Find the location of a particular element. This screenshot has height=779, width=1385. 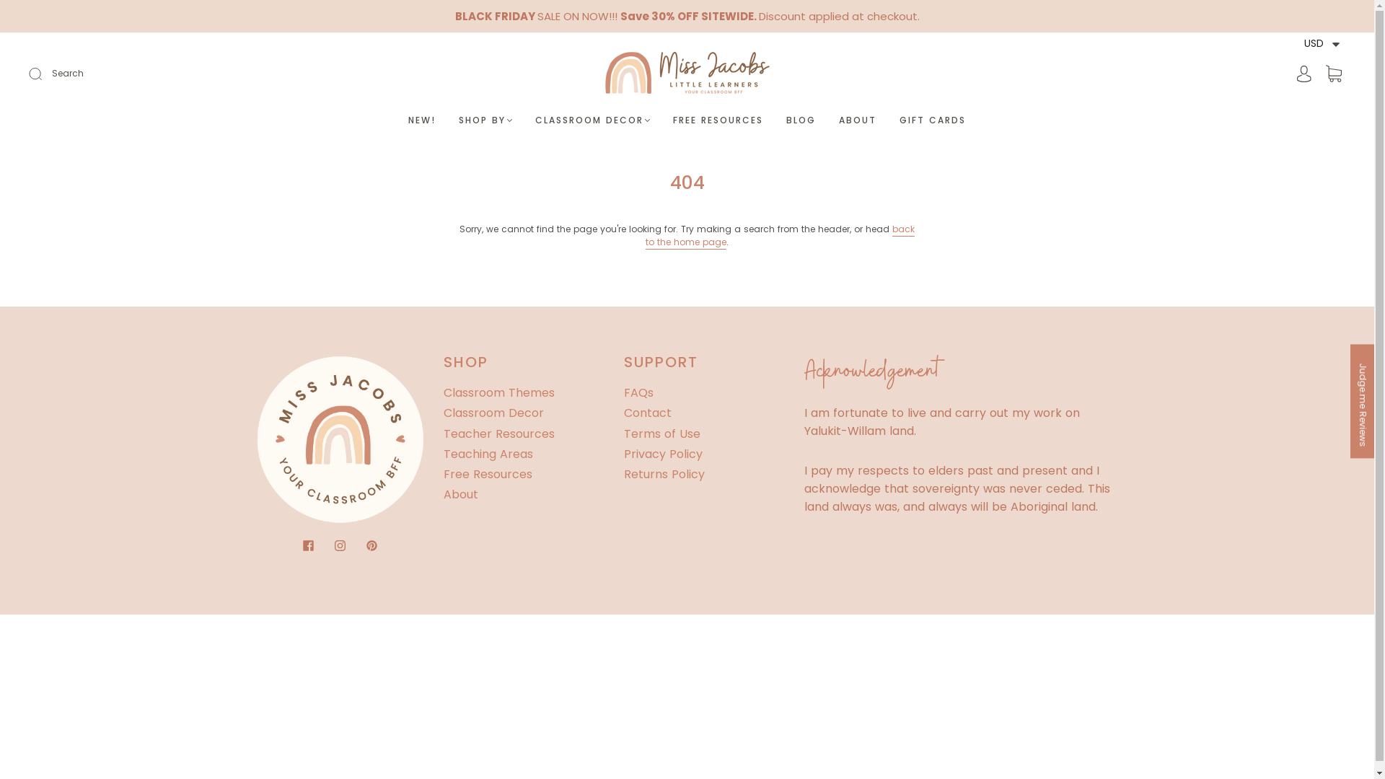

Teaching Areas is located at coordinates (488, 454).